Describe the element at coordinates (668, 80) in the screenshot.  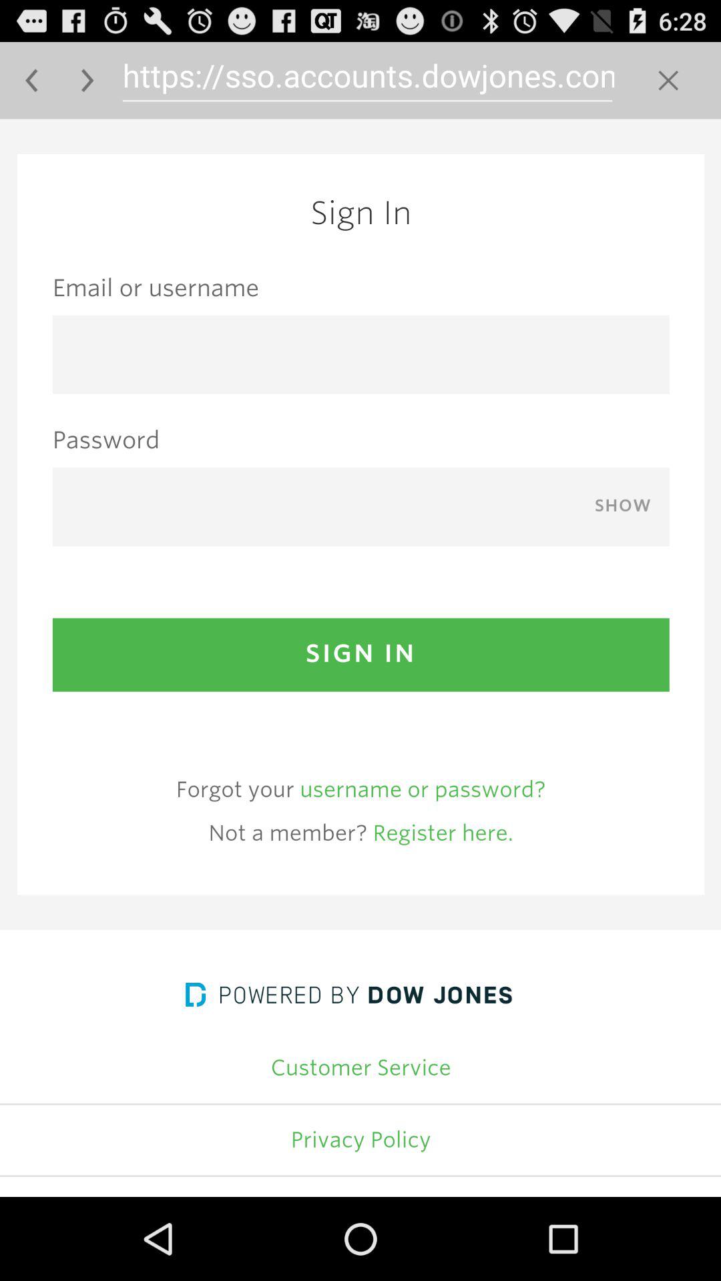
I see `click to close option` at that location.